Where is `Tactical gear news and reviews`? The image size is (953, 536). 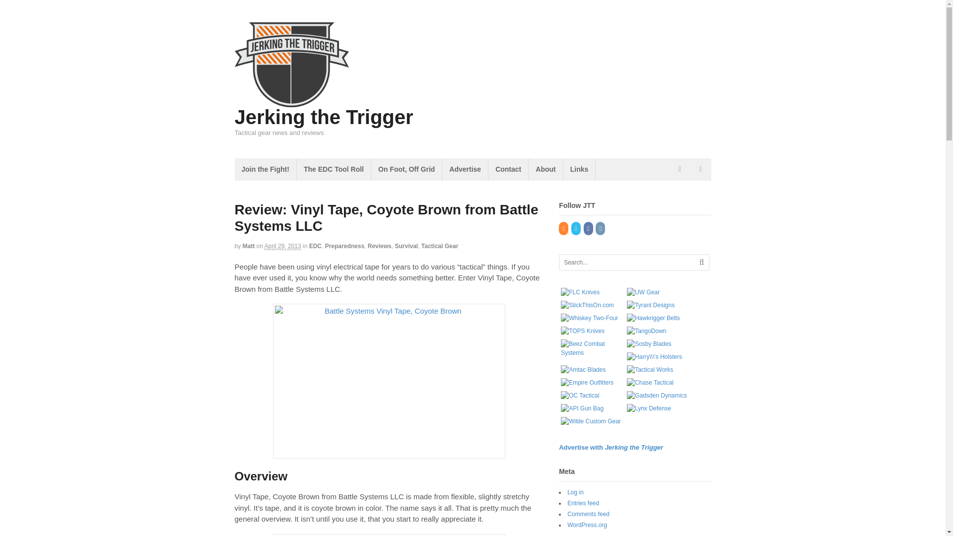
Tactical gear news and reviews is located at coordinates (291, 101).